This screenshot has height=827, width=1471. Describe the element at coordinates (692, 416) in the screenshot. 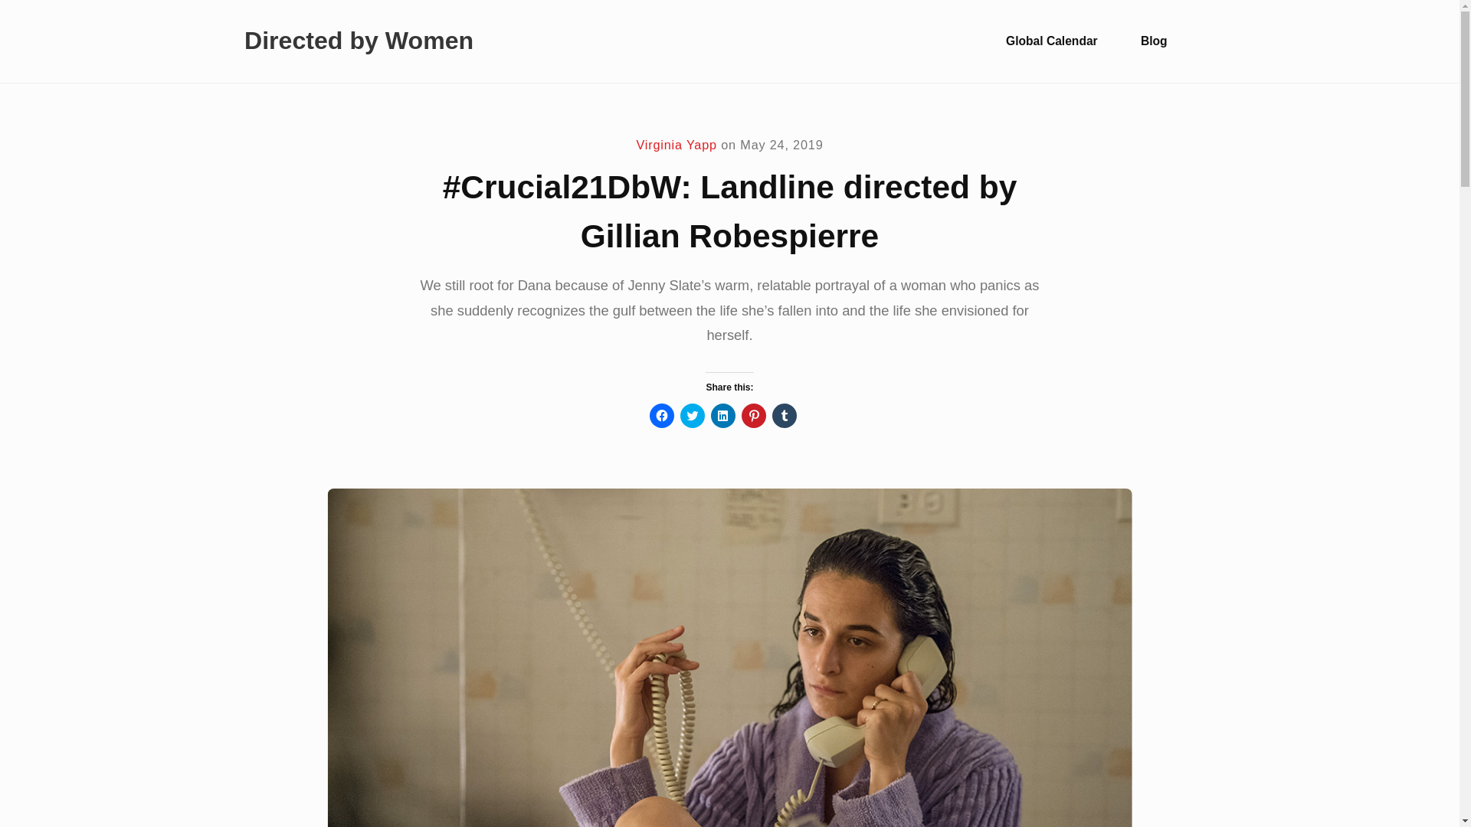

I see `Click to share on Twitter` at that location.